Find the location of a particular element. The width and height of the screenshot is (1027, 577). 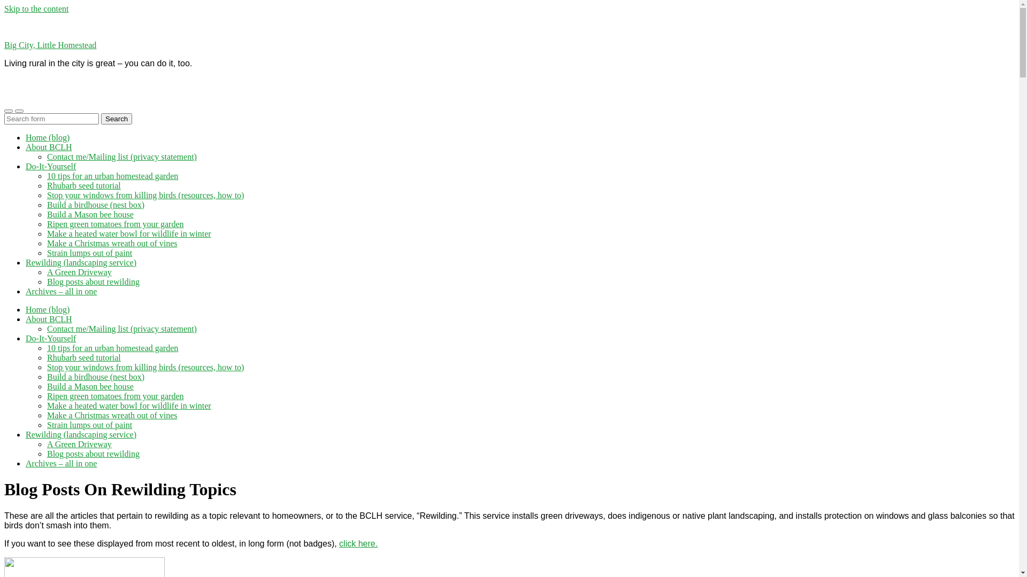

10 tips for an urban homestead garden is located at coordinates (112, 176).